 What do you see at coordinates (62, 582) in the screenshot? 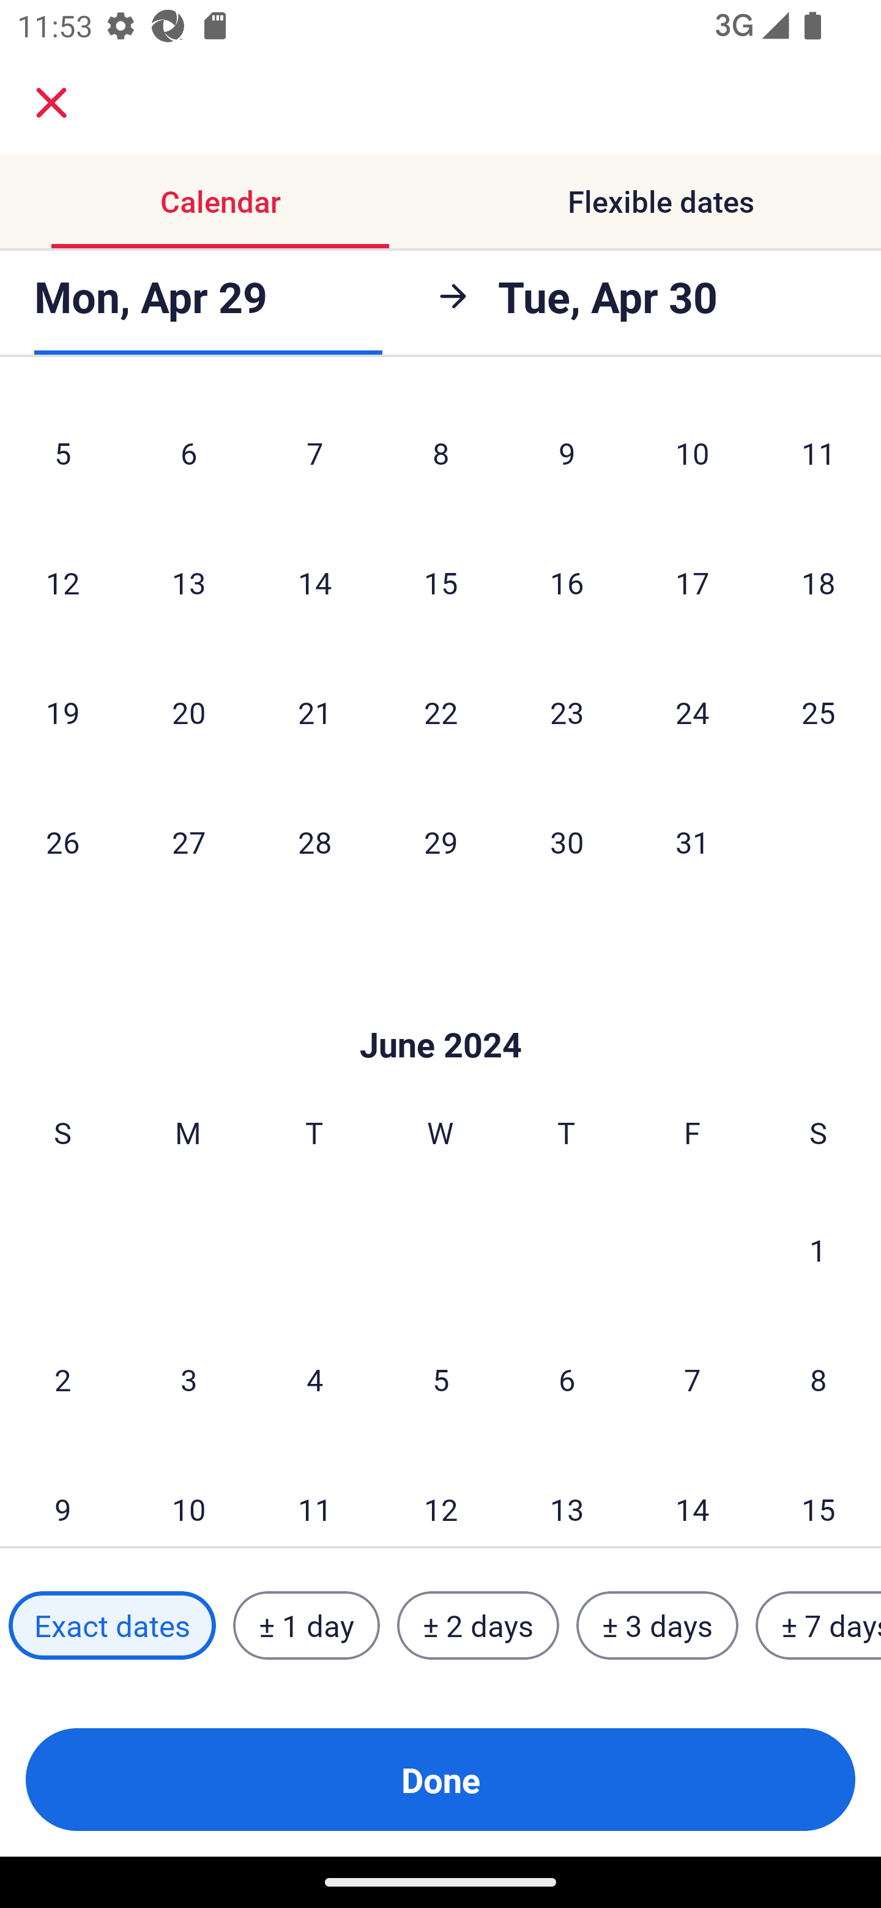
I see `12 Sunday, May 12, 2024` at bounding box center [62, 582].